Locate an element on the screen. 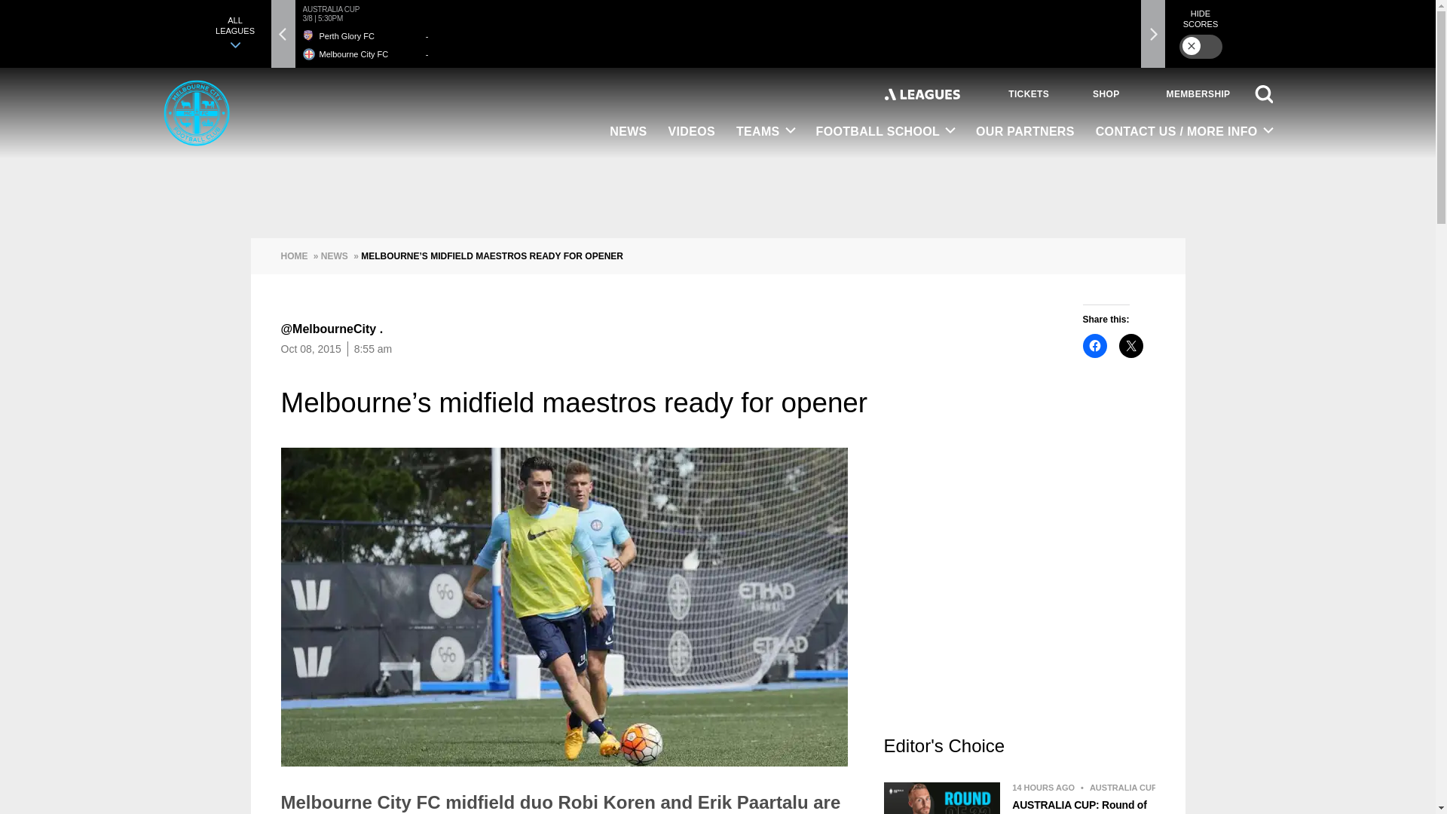 The height and width of the screenshot is (814, 1447). Click to share on X is located at coordinates (1130, 345).